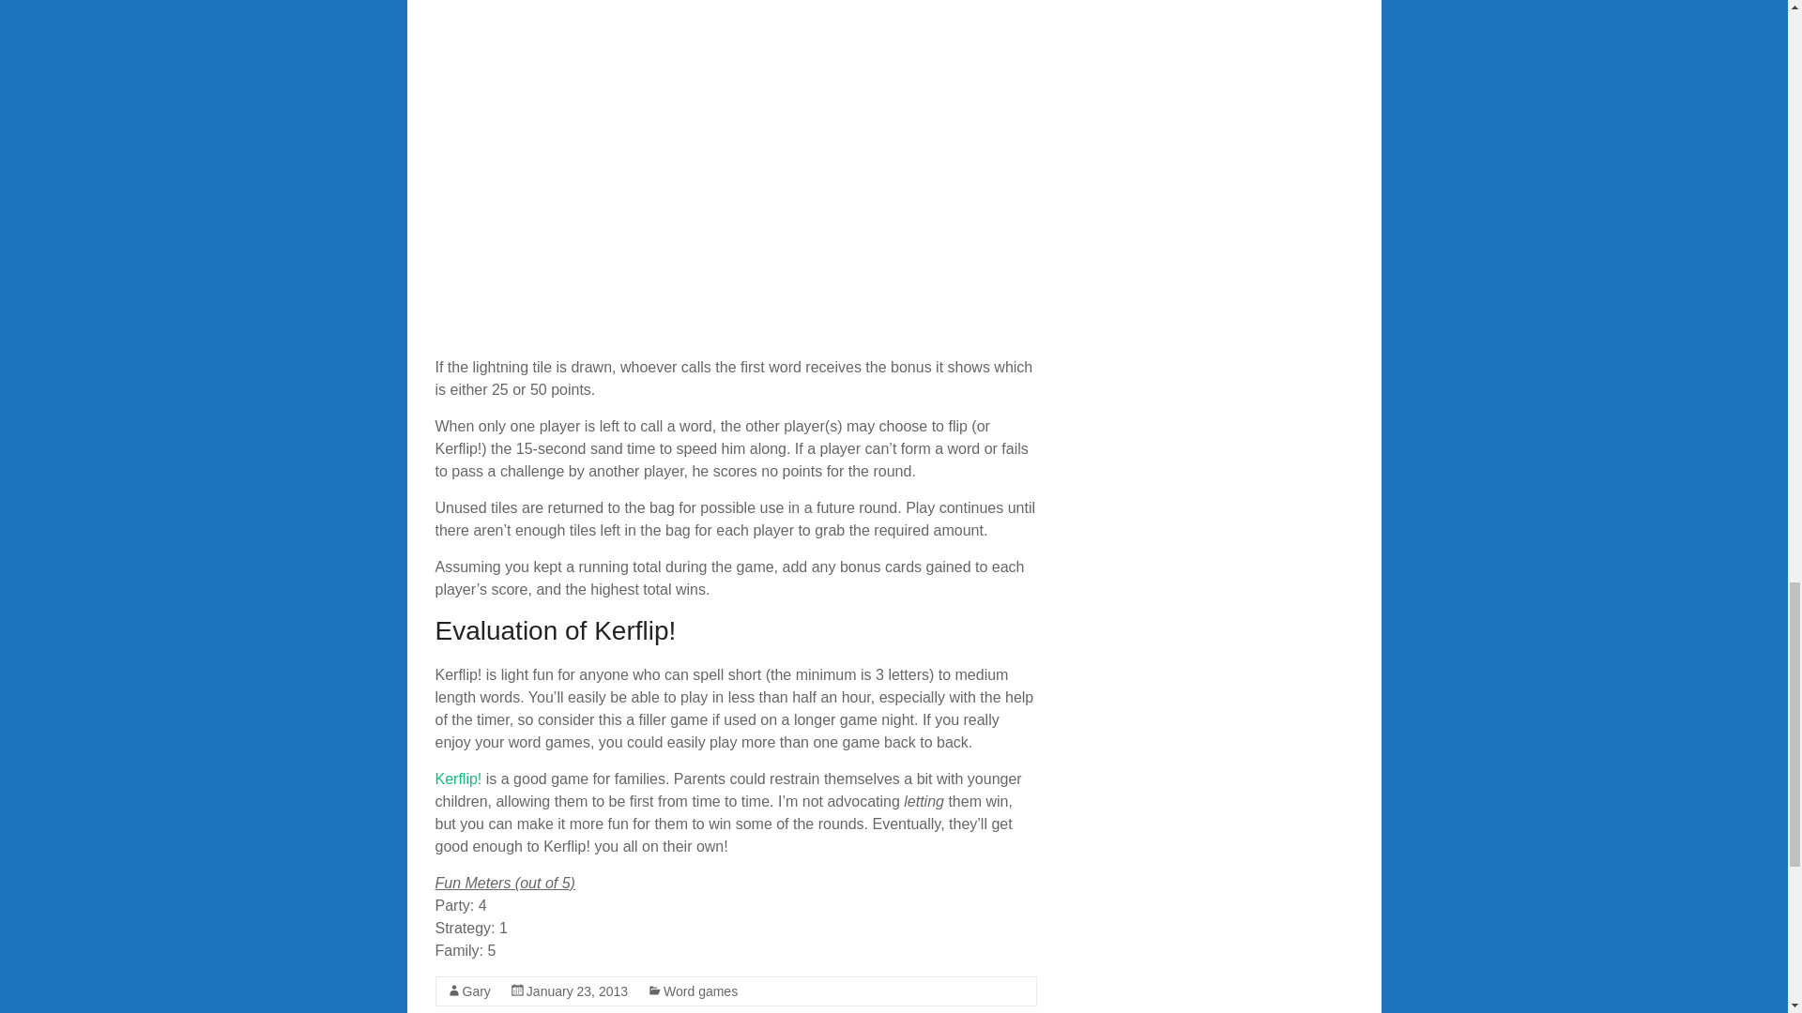 Image resolution: width=1802 pixels, height=1013 pixels. Describe the element at coordinates (459, 779) in the screenshot. I see `Kerflip!` at that location.